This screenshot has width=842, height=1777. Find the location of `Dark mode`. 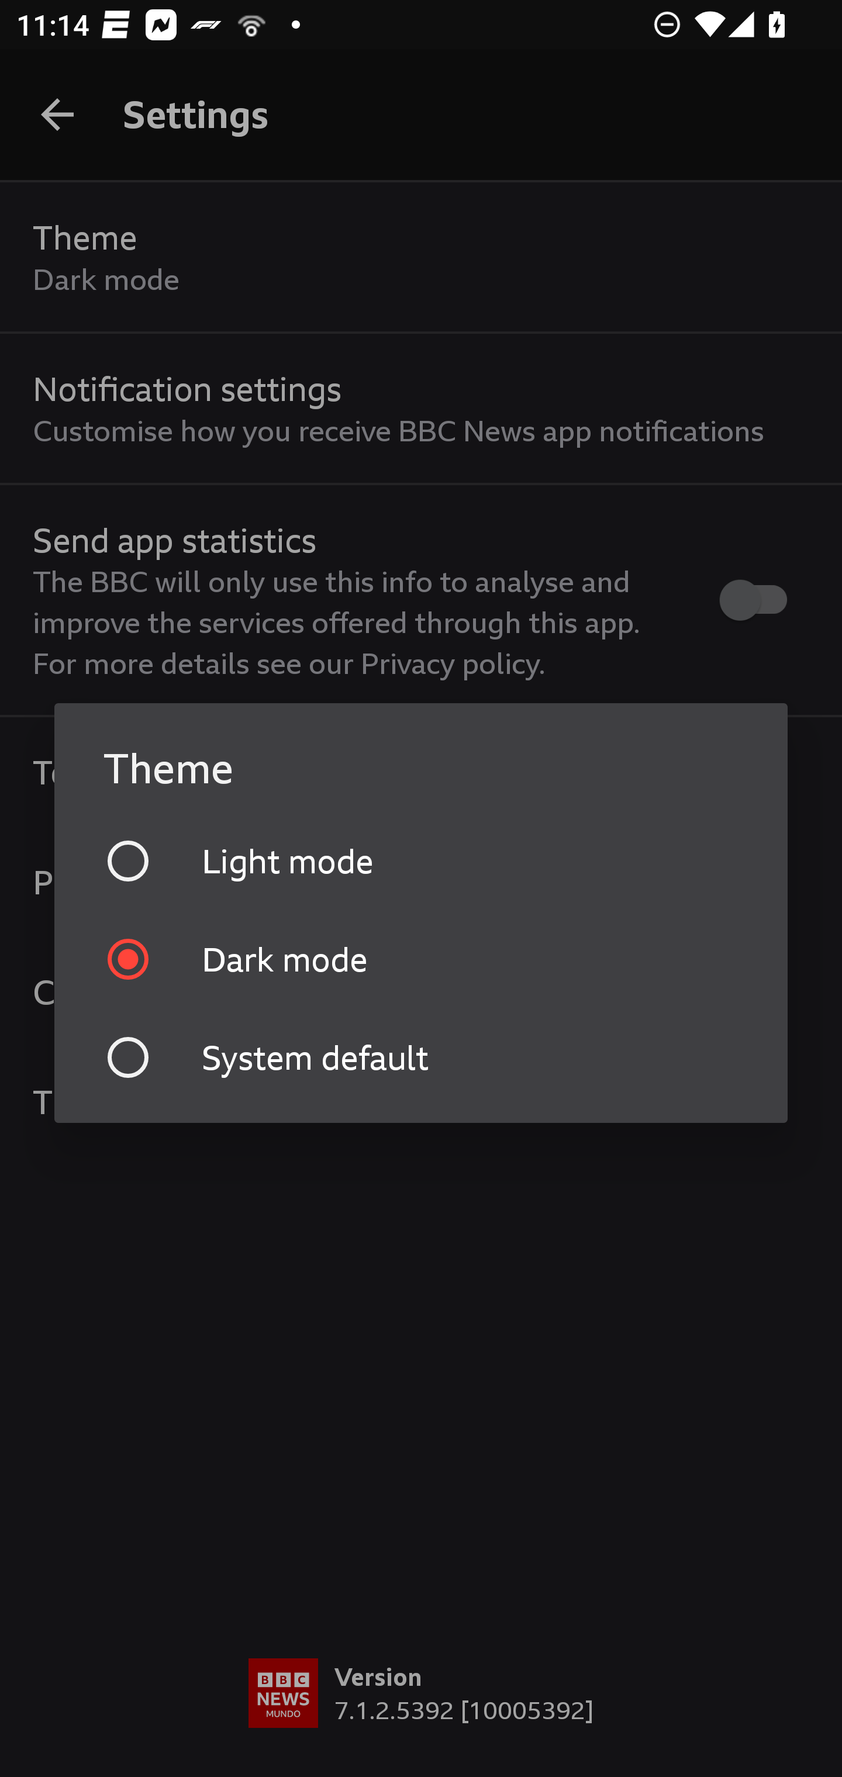

Dark mode is located at coordinates (421, 959).